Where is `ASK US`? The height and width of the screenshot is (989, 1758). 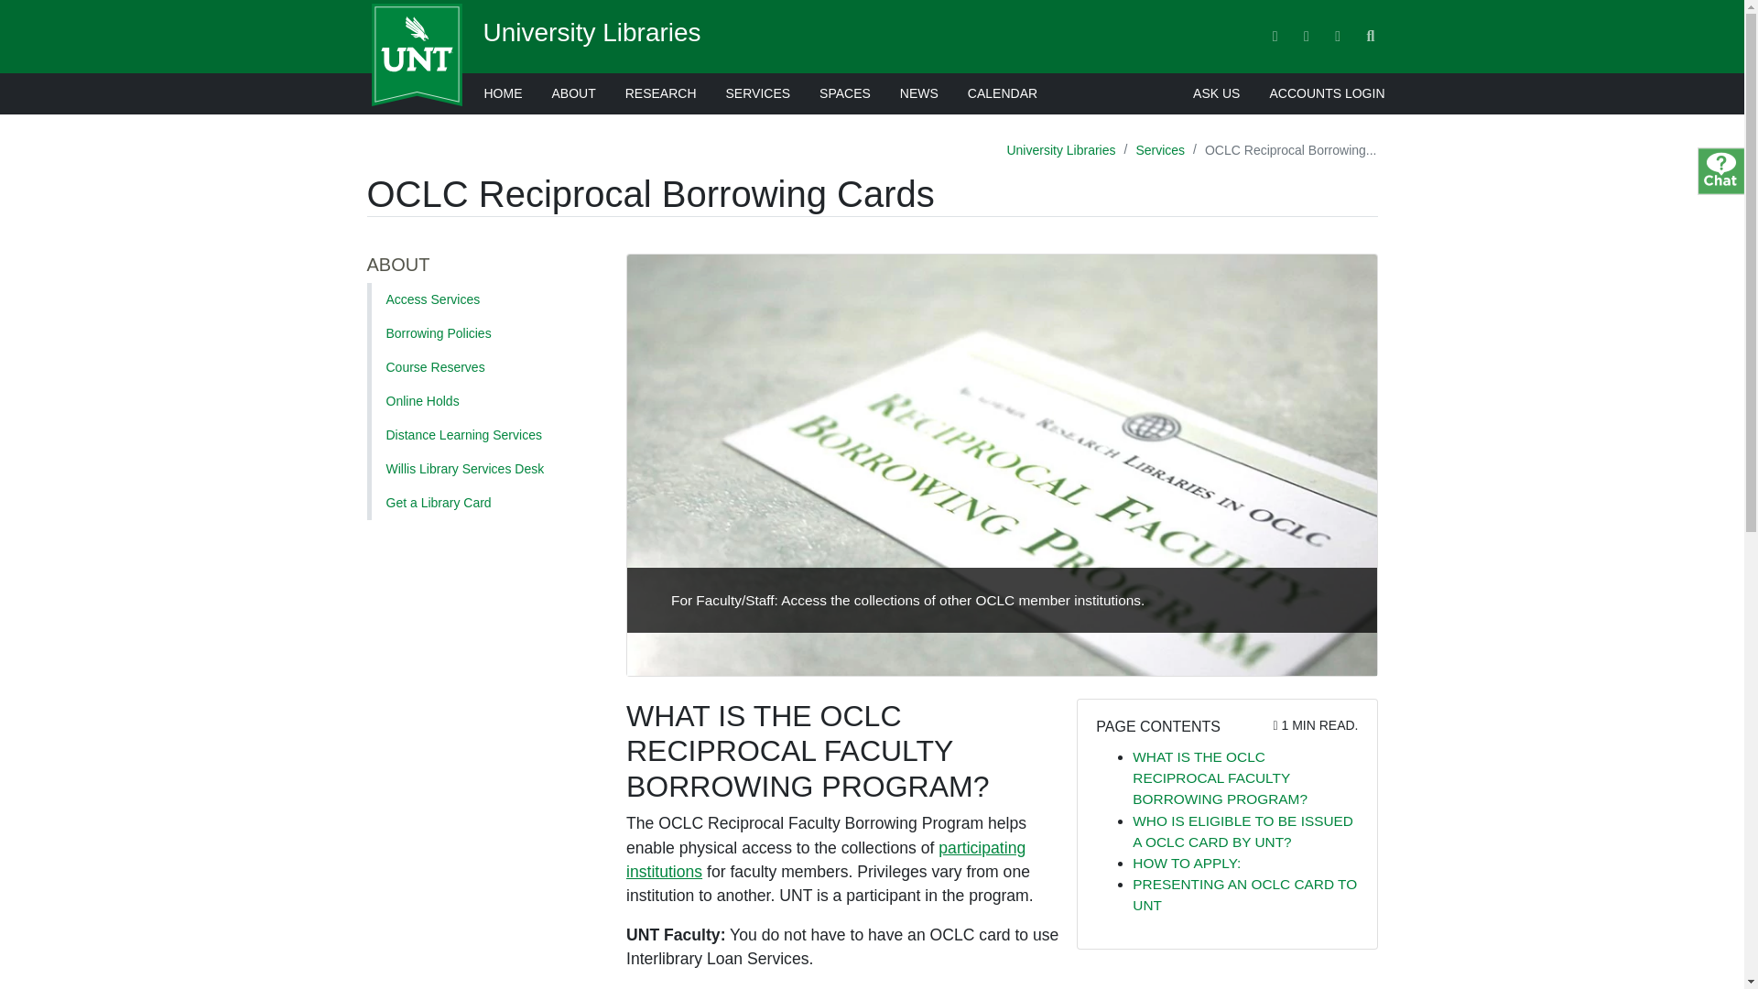
ASK US is located at coordinates (502, 93).